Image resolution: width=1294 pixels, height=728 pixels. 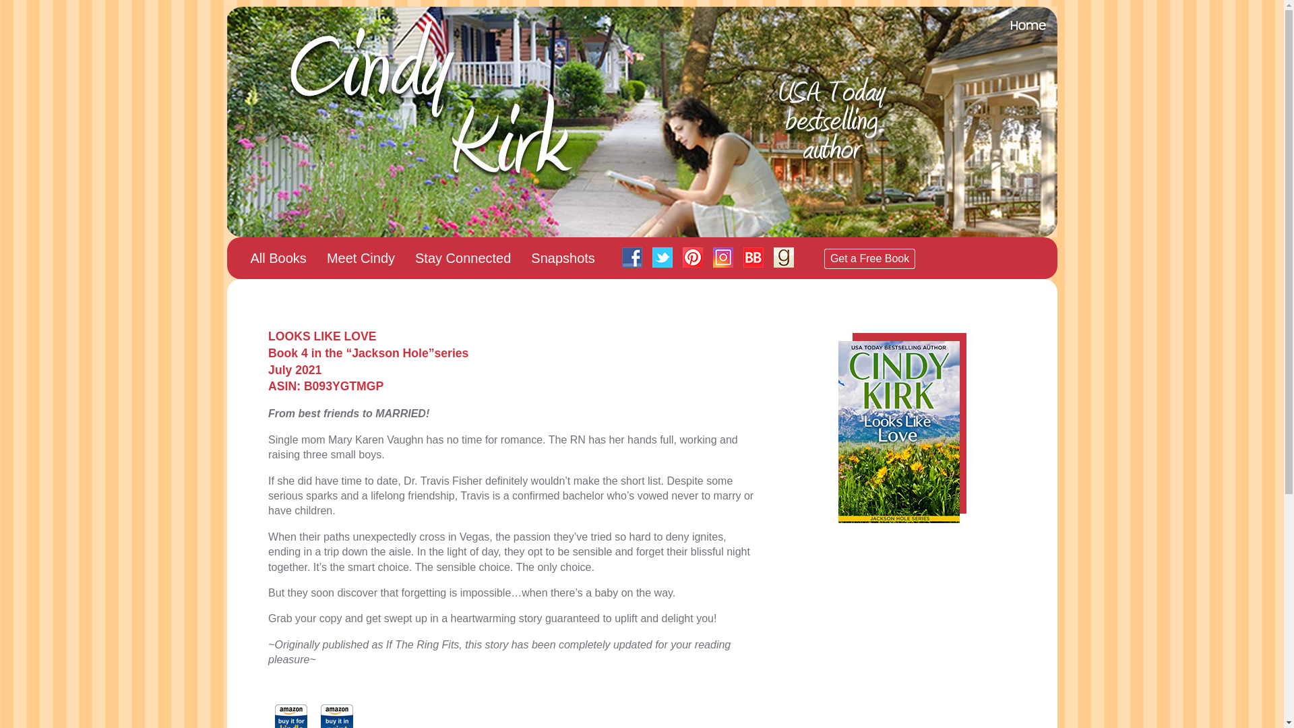 What do you see at coordinates (869, 259) in the screenshot?
I see `Get a Free Book` at bounding box center [869, 259].